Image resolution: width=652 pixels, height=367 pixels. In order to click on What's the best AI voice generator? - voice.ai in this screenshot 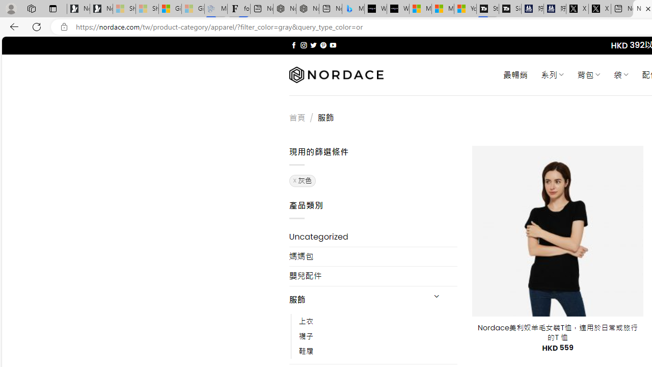, I will do `click(398, 9)`.